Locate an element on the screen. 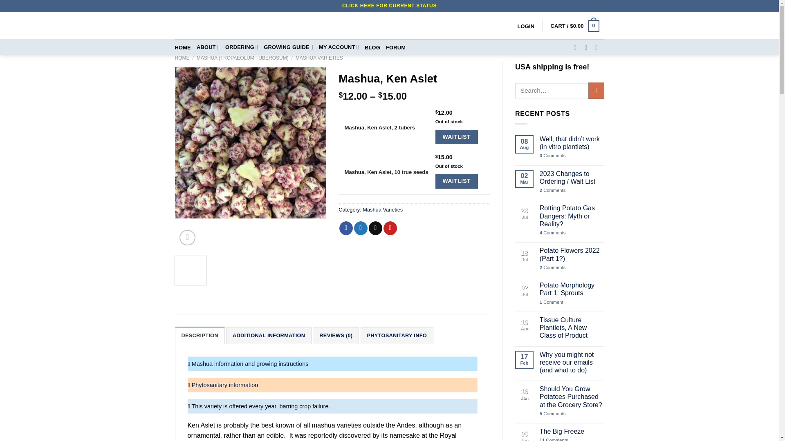 This screenshot has height=441, width=785. ABOUT is located at coordinates (208, 47).